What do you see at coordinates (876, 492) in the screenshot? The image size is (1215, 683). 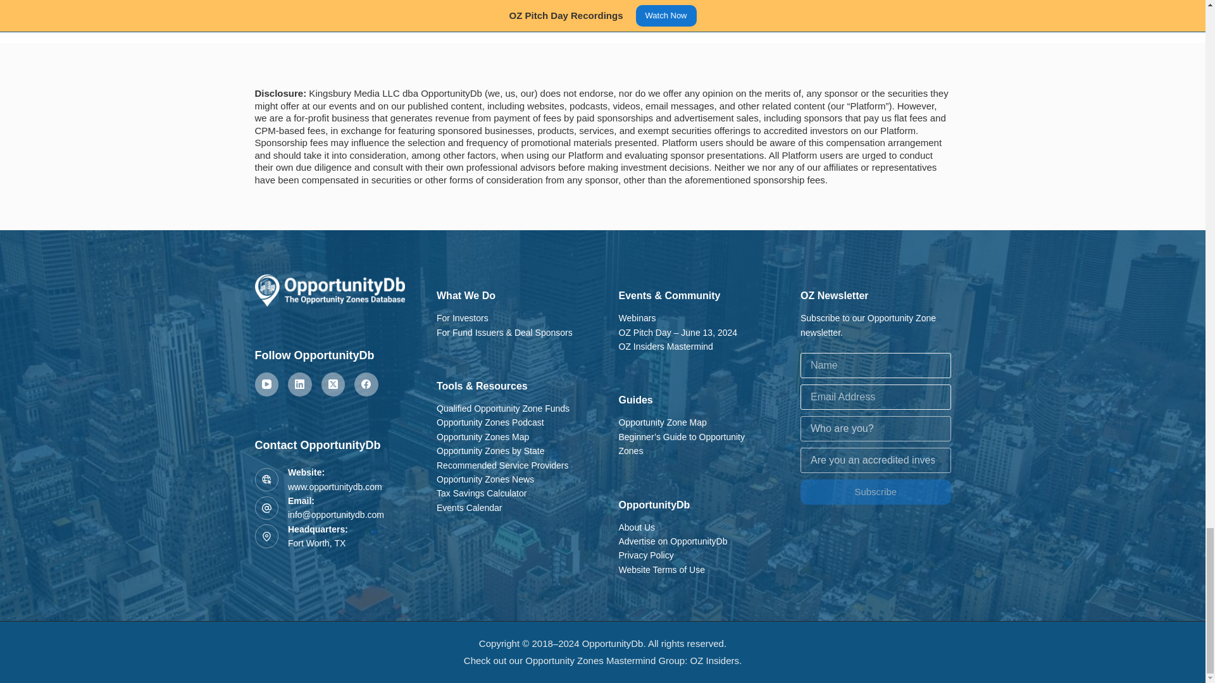 I see `Subscribe` at bounding box center [876, 492].